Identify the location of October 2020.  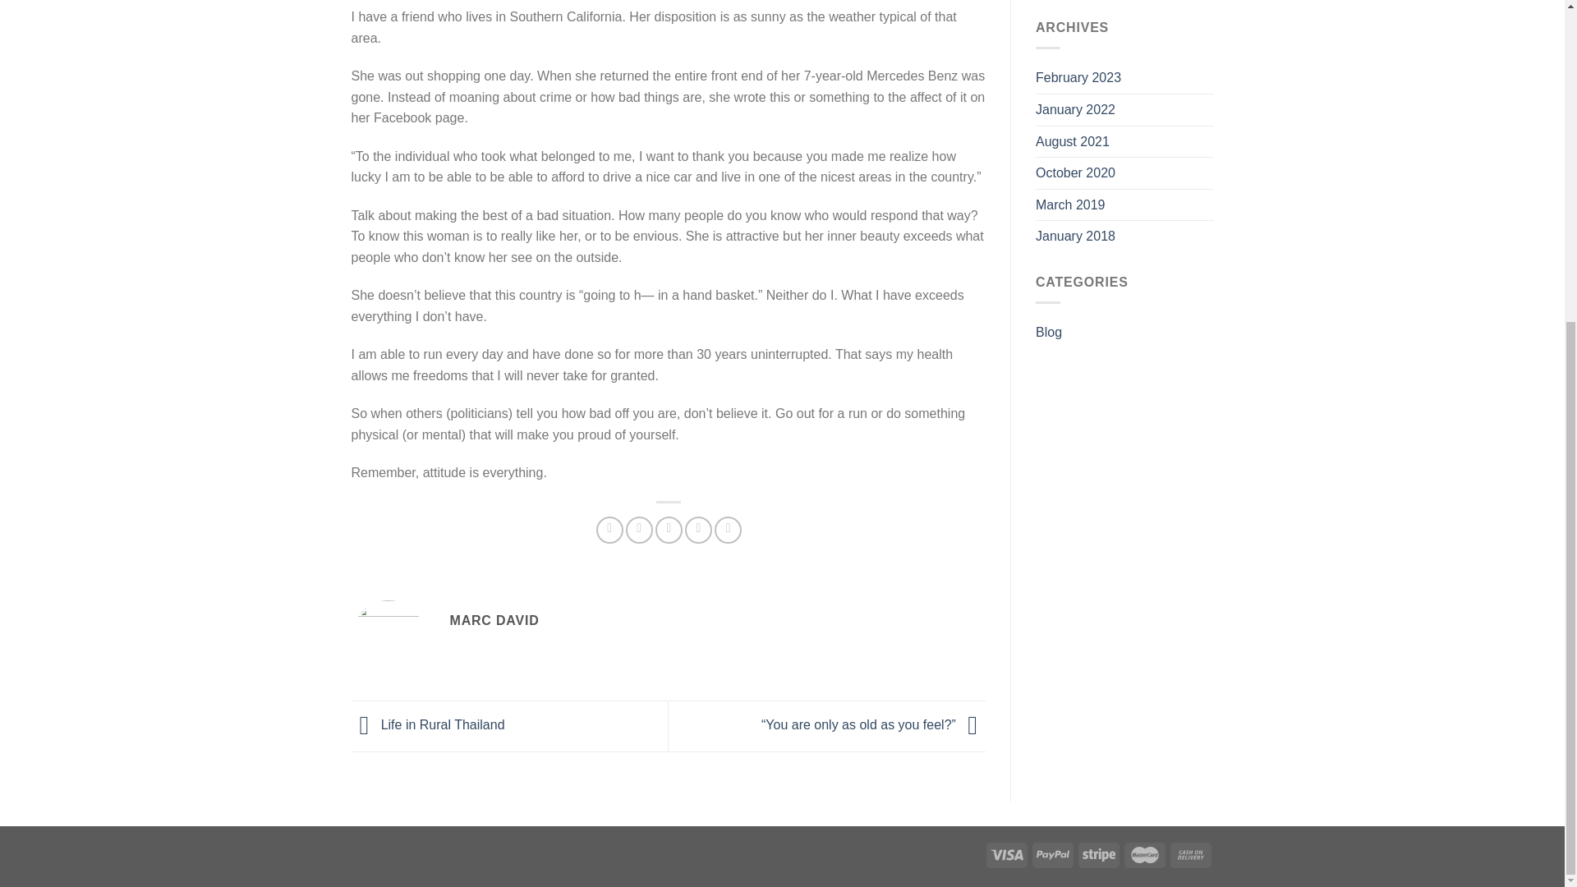
(1075, 173).